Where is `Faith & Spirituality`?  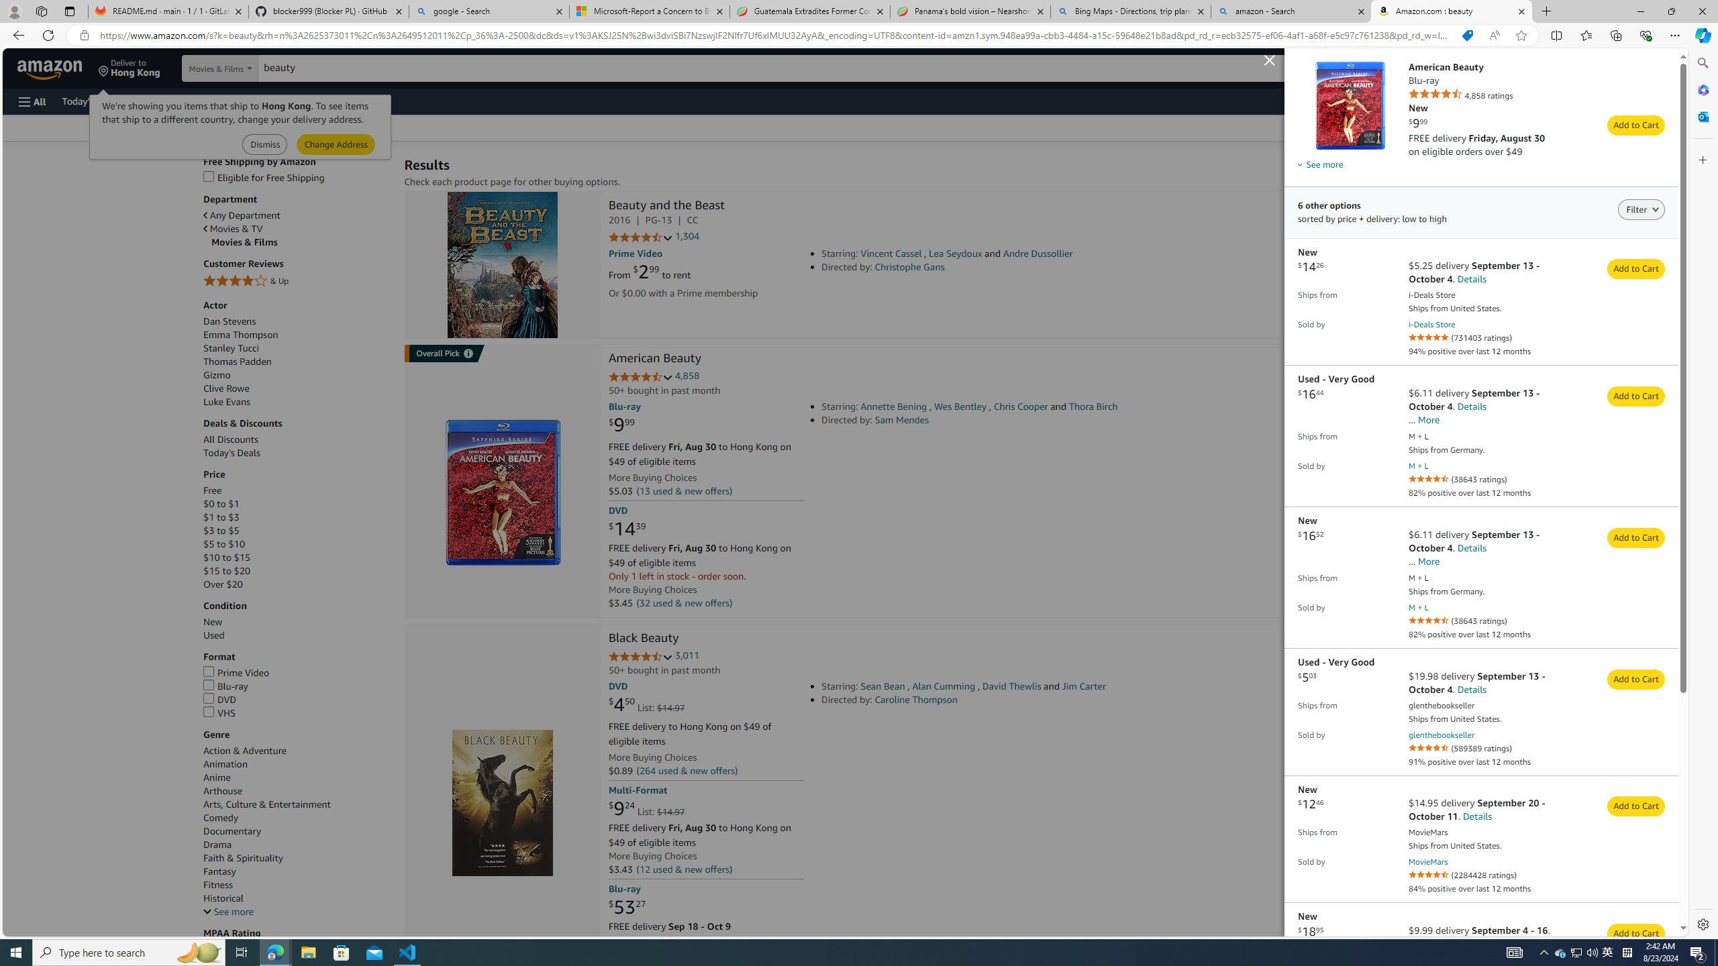 Faith & Spirituality is located at coordinates (297, 858).